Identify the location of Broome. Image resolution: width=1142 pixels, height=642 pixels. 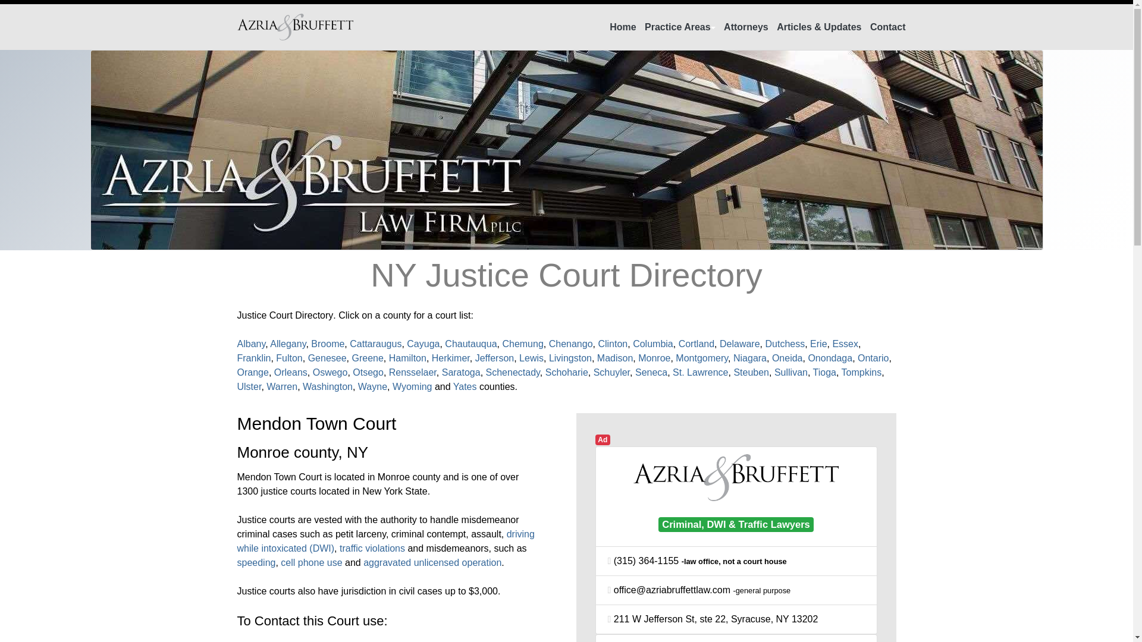
(327, 344).